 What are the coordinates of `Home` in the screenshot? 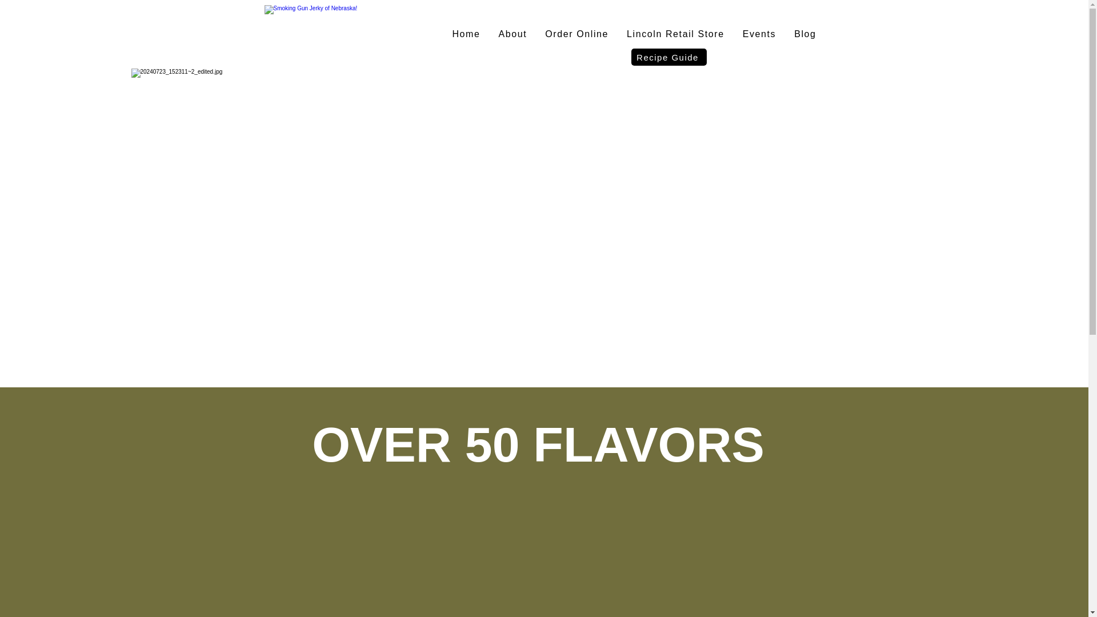 It's located at (466, 35).